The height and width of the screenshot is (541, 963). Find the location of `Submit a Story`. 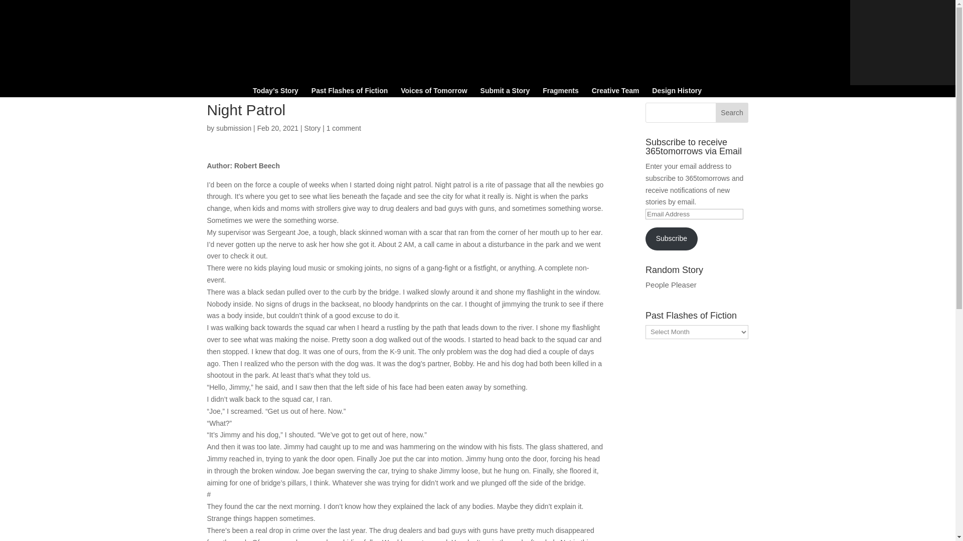

Submit a Story is located at coordinates (506, 92).